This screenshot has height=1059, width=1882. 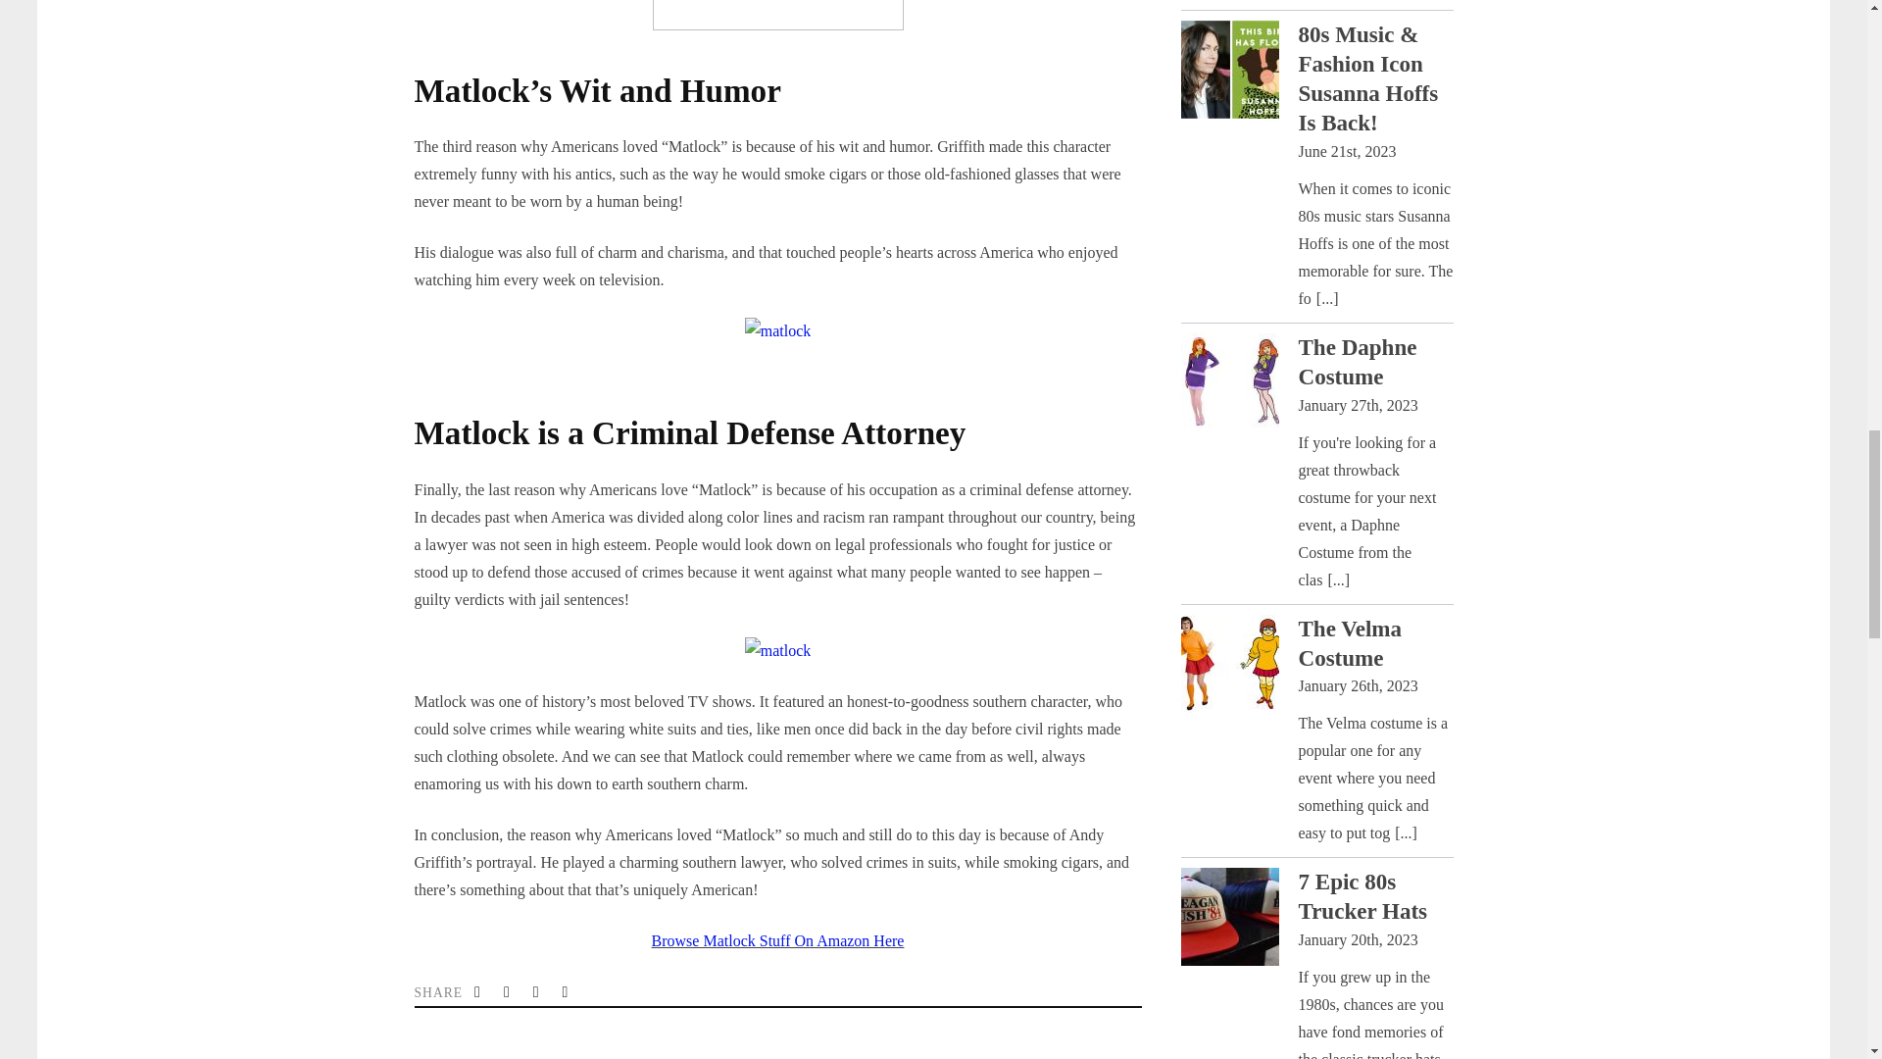 What do you see at coordinates (478, 992) in the screenshot?
I see `Tweet This!` at bounding box center [478, 992].